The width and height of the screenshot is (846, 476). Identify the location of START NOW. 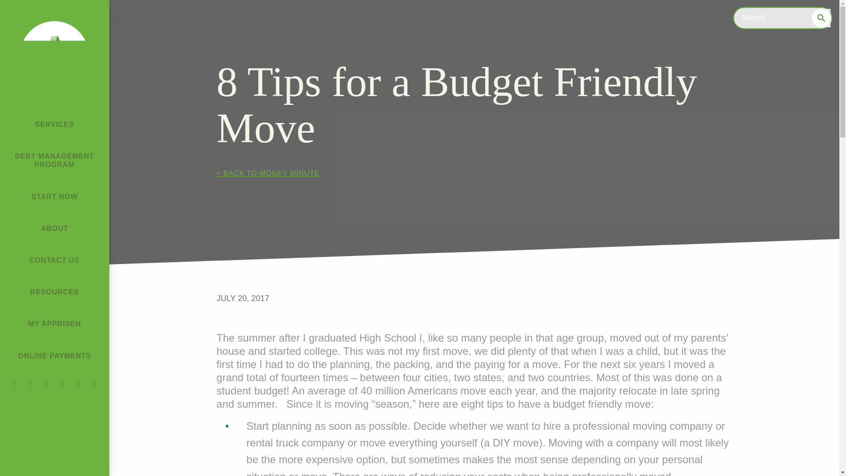
(54, 190).